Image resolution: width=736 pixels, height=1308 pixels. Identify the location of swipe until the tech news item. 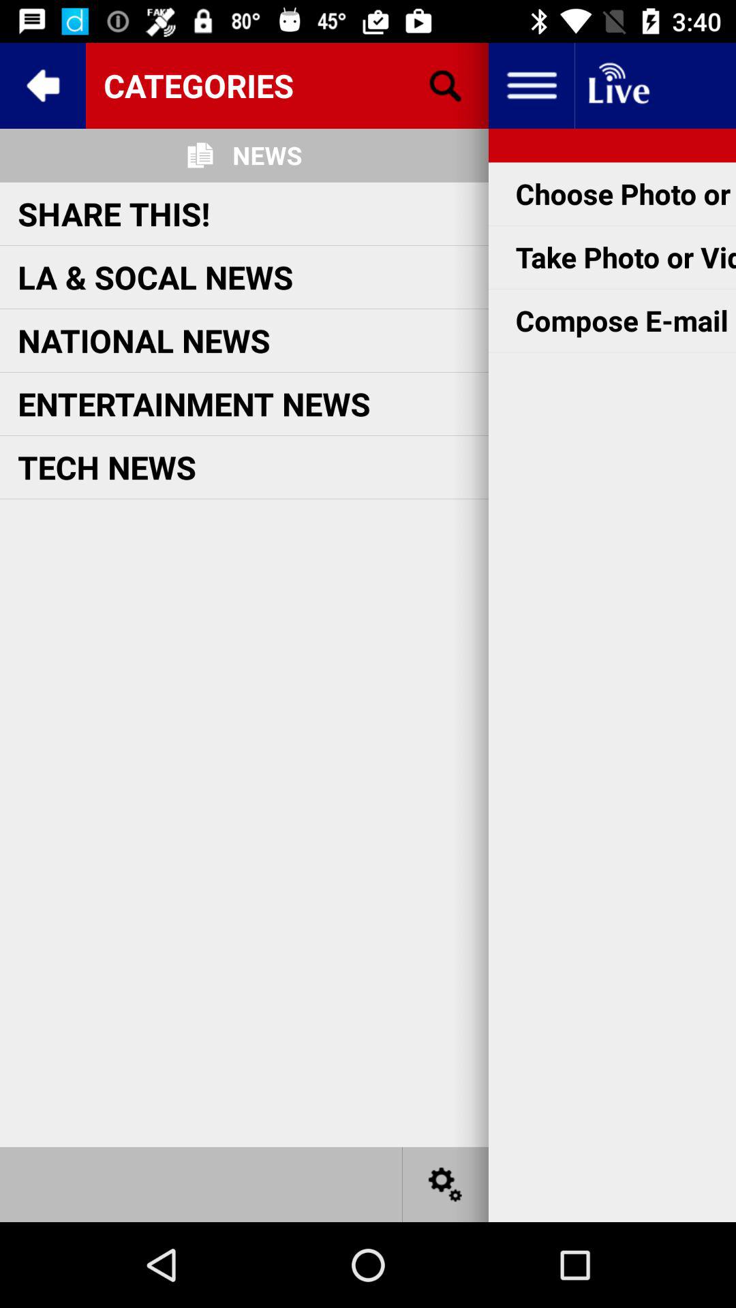
(107, 467).